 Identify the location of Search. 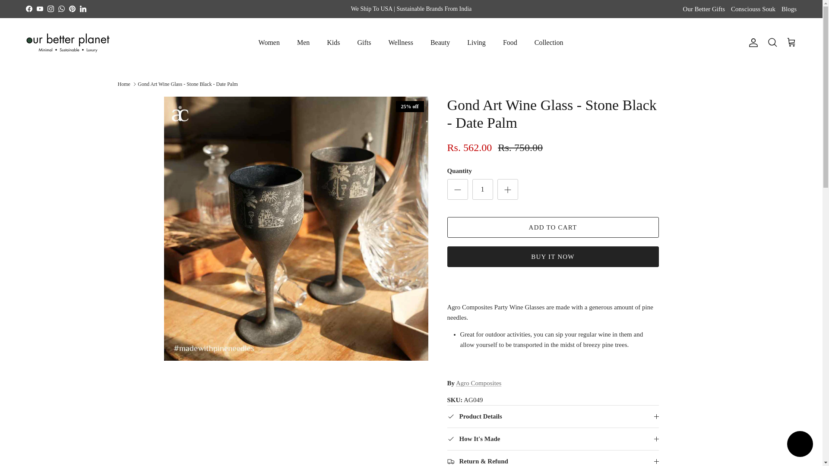
(772, 43).